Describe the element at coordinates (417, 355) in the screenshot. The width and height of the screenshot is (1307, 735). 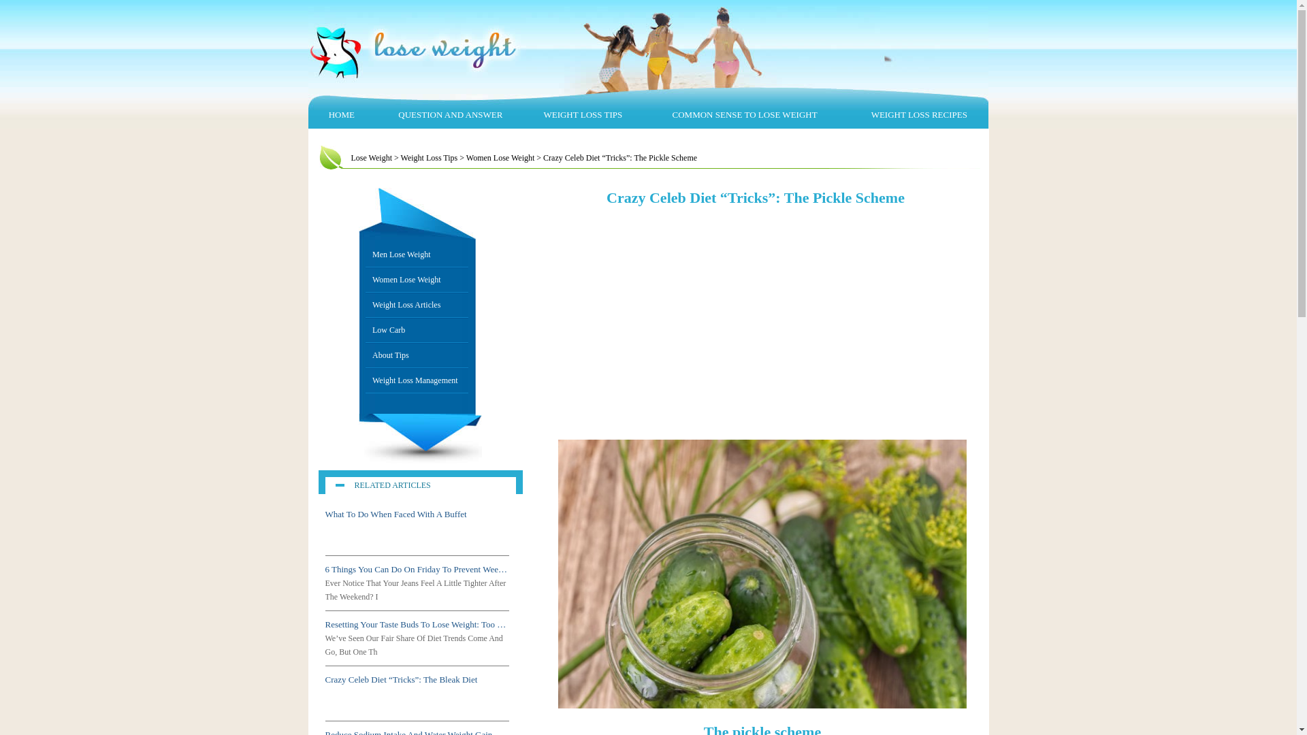
I see `About Tips` at that location.